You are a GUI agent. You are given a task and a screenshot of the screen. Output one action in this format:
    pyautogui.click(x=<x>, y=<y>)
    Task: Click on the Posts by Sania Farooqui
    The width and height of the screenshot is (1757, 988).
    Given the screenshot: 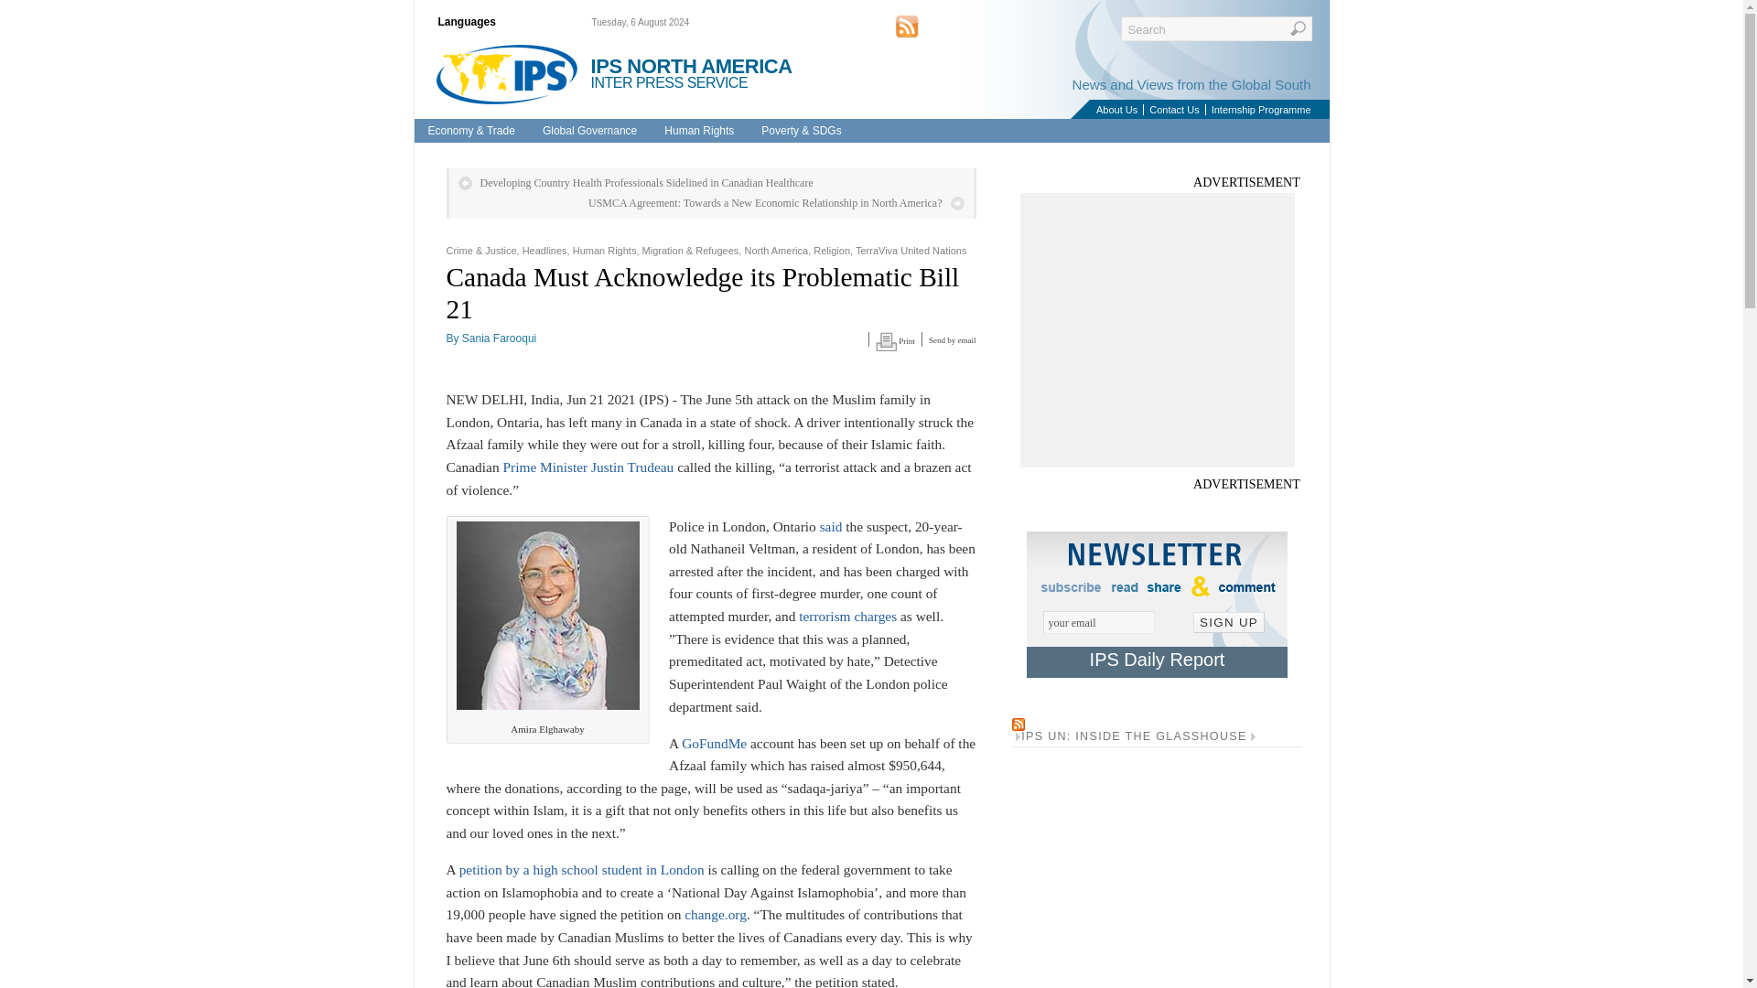 What is the action you would take?
    pyautogui.click(x=498, y=338)
    